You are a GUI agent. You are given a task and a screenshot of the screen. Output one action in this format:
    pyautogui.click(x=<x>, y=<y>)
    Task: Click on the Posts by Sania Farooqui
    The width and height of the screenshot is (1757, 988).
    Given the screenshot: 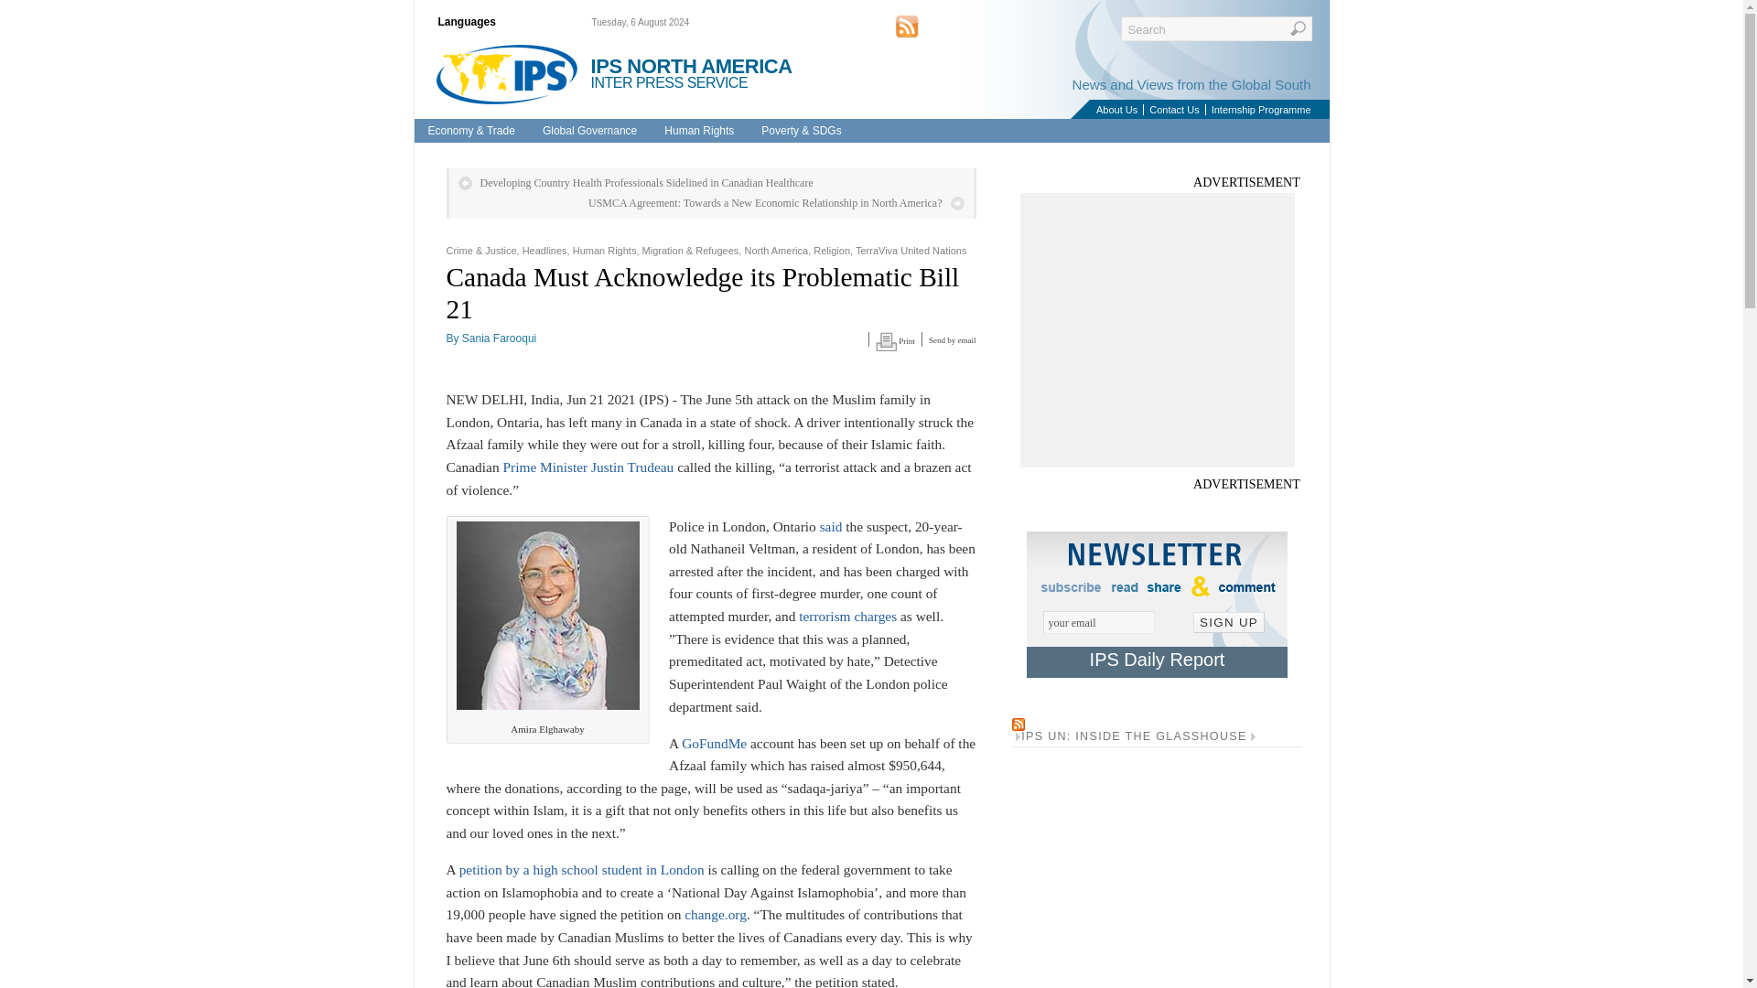 What is the action you would take?
    pyautogui.click(x=498, y=338)
    